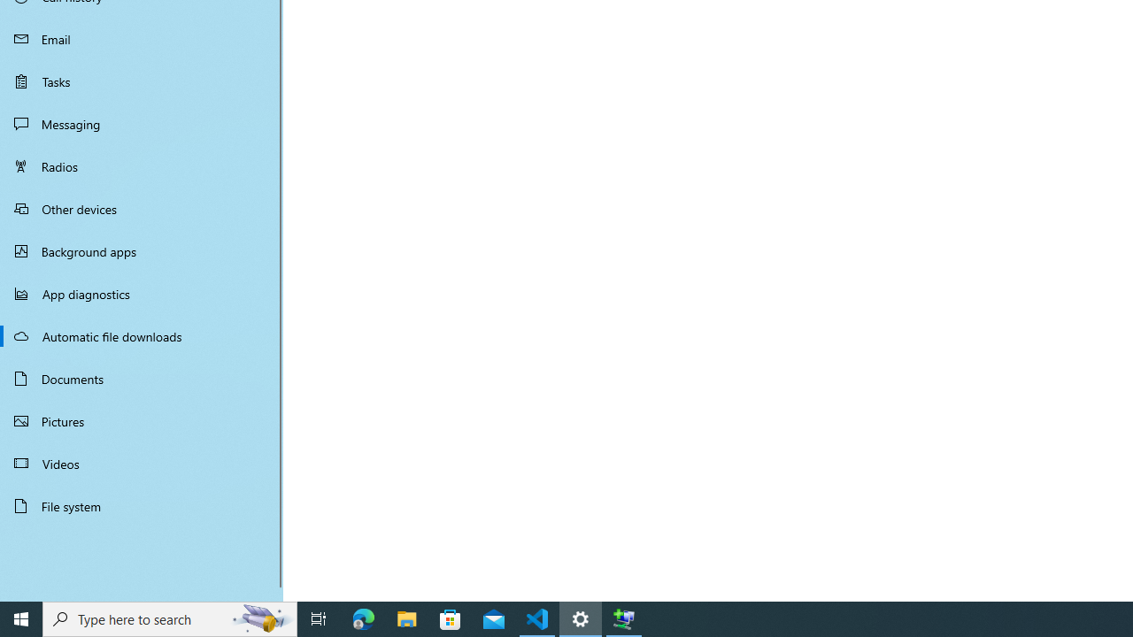  What do you see at coordinates (142, 251) in the screenshot?
I see `Background apps` at bounding box center [142, 251].